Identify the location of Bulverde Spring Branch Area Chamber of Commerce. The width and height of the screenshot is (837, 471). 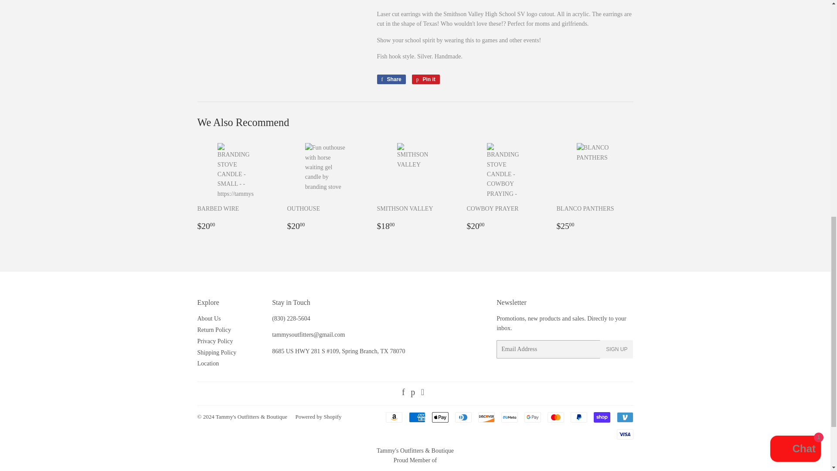
(415, 468).